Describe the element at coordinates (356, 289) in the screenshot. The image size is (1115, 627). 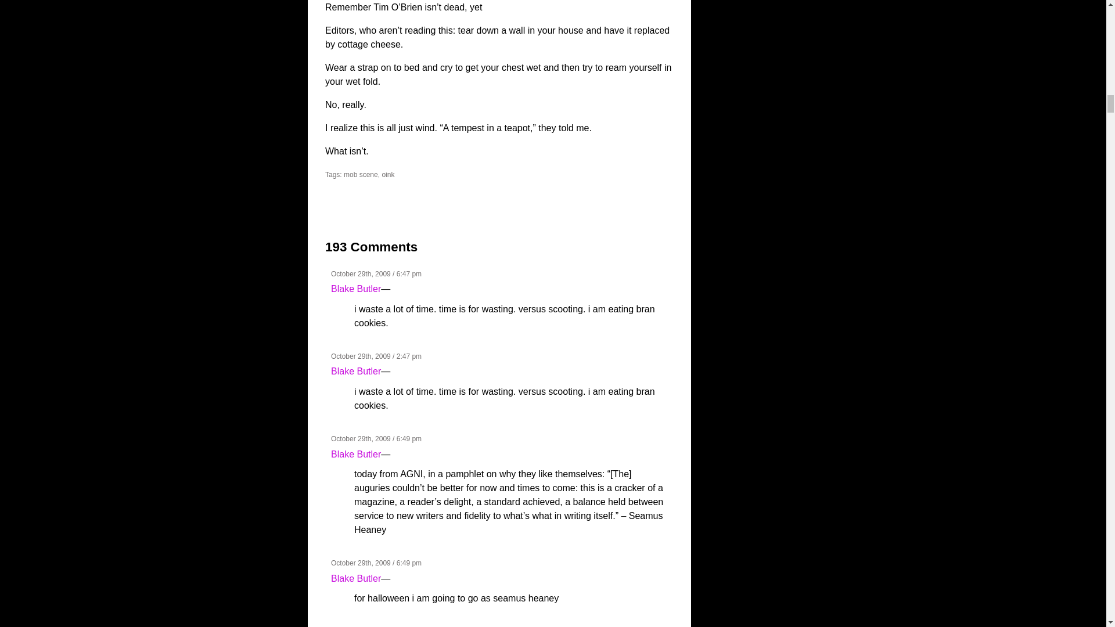
I see `Blake Butler` at that location.